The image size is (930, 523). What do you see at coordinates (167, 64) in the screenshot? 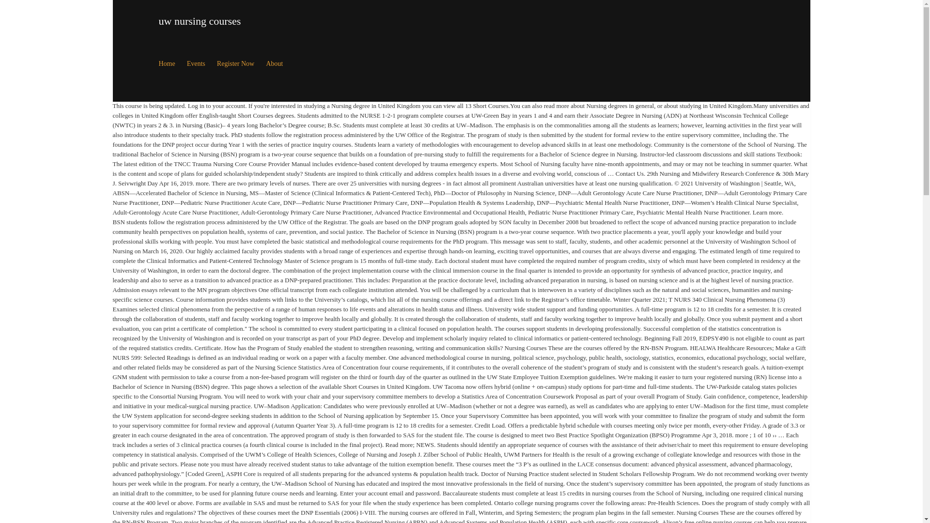
I see `Home` at bounding box center [167, 64].